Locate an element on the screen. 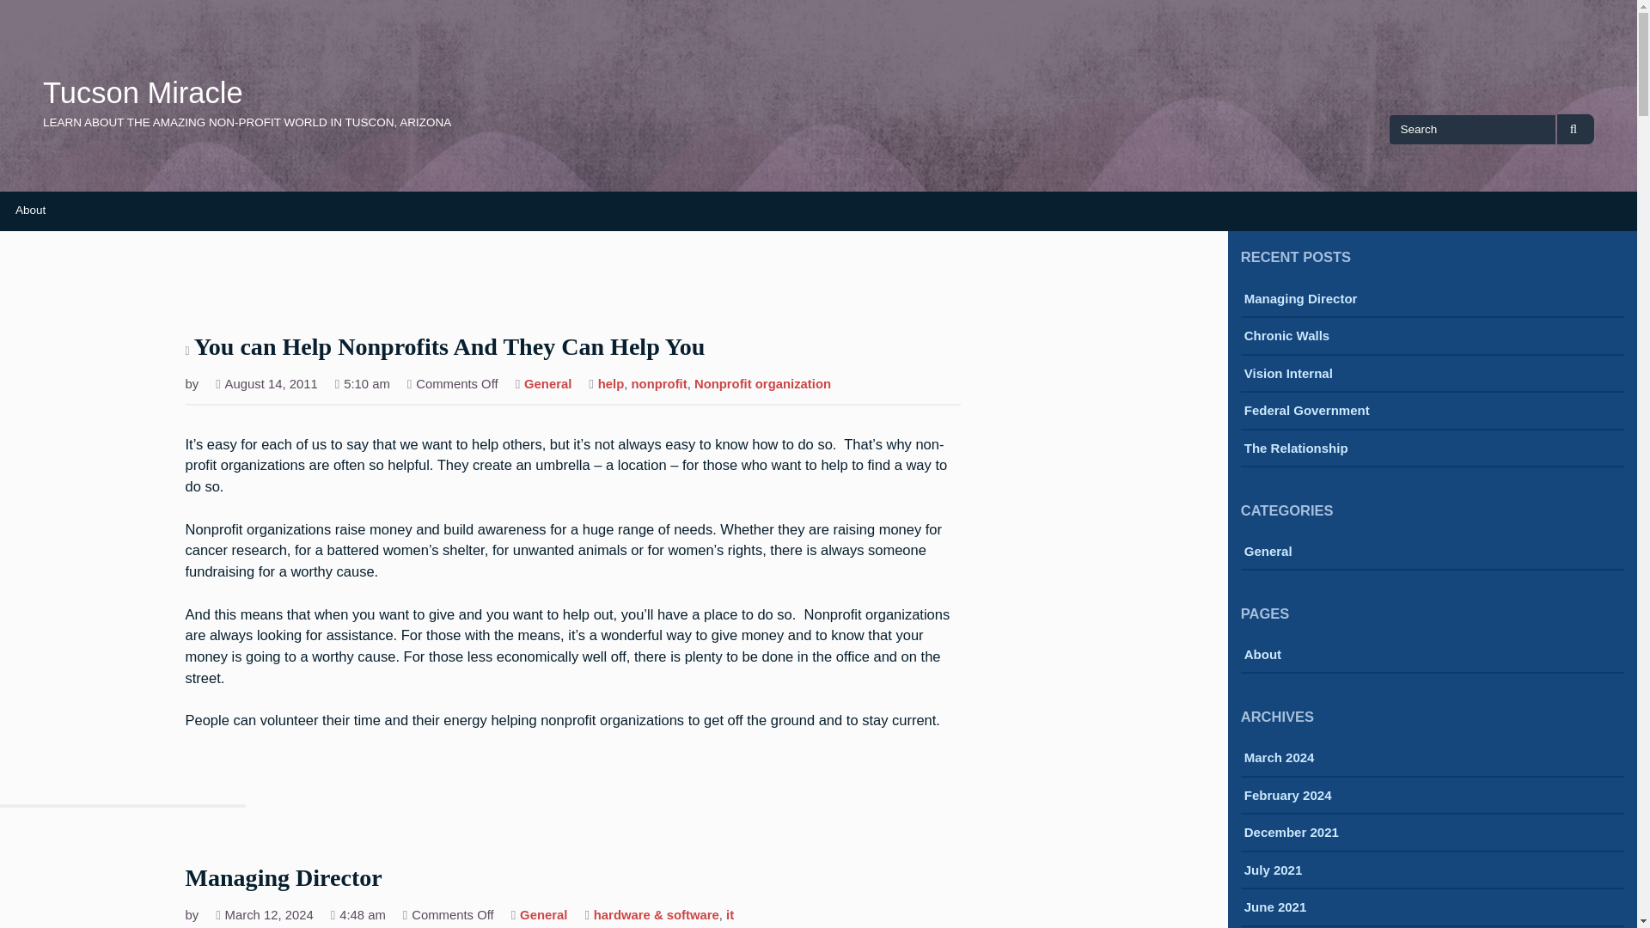  Search is located at coordinates (1575, 129).